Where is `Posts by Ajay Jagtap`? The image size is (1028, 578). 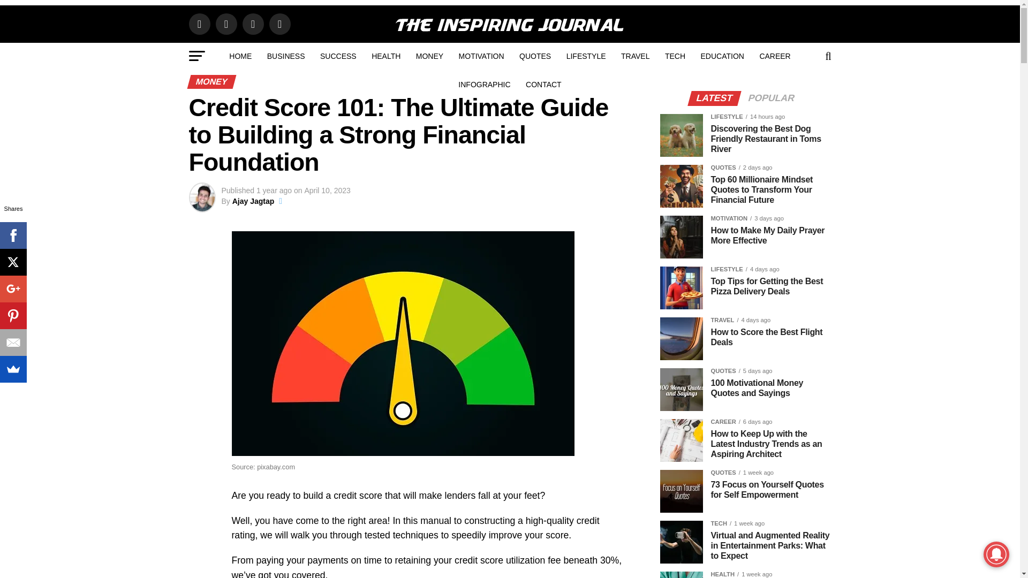
Posts by Ajay Jagtap is located at coordinates (253, 201).